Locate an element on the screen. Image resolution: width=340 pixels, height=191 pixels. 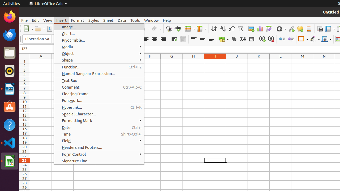
Increase is located at coordinates (282, 39).